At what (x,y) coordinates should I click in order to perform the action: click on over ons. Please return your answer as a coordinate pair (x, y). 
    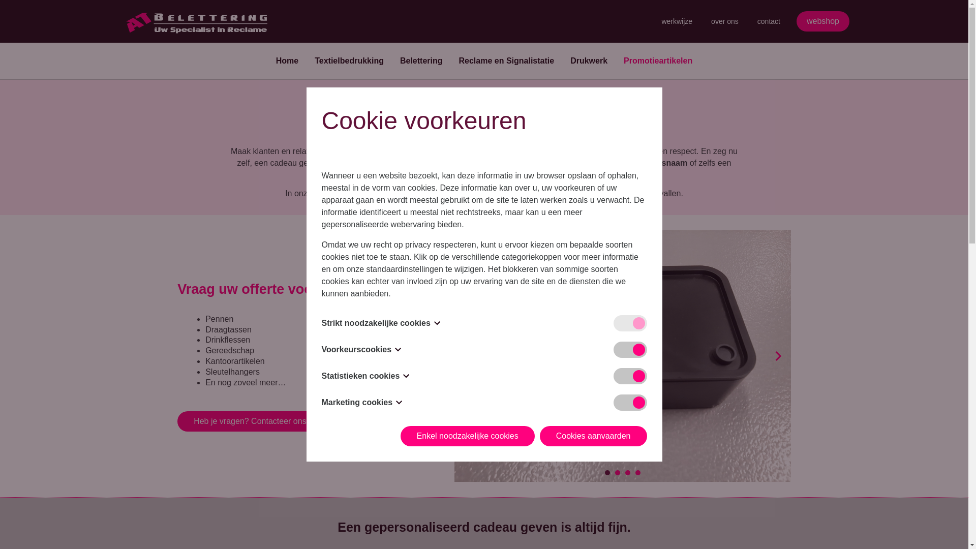
    Looking at the image, I should click on (725, 21).